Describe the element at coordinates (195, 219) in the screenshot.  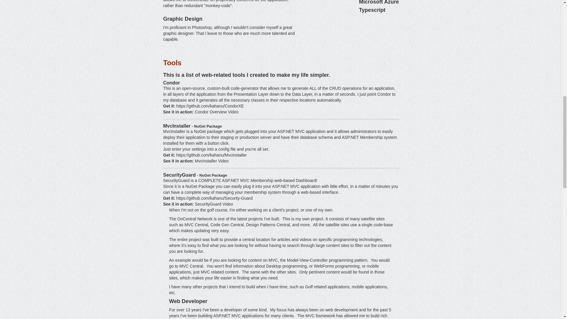
I see `OnCentral Network` at that location.